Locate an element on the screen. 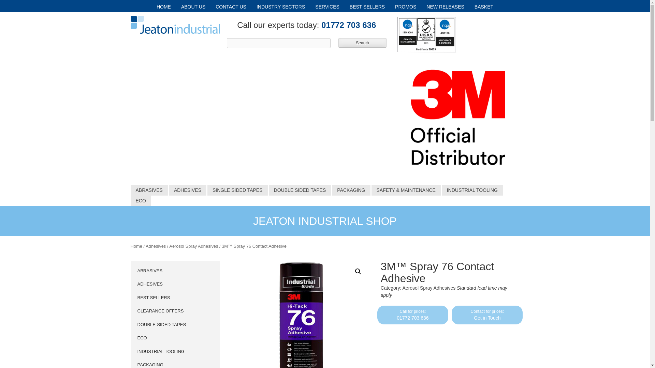  PACKAGING is located at coordinates (351, 190).